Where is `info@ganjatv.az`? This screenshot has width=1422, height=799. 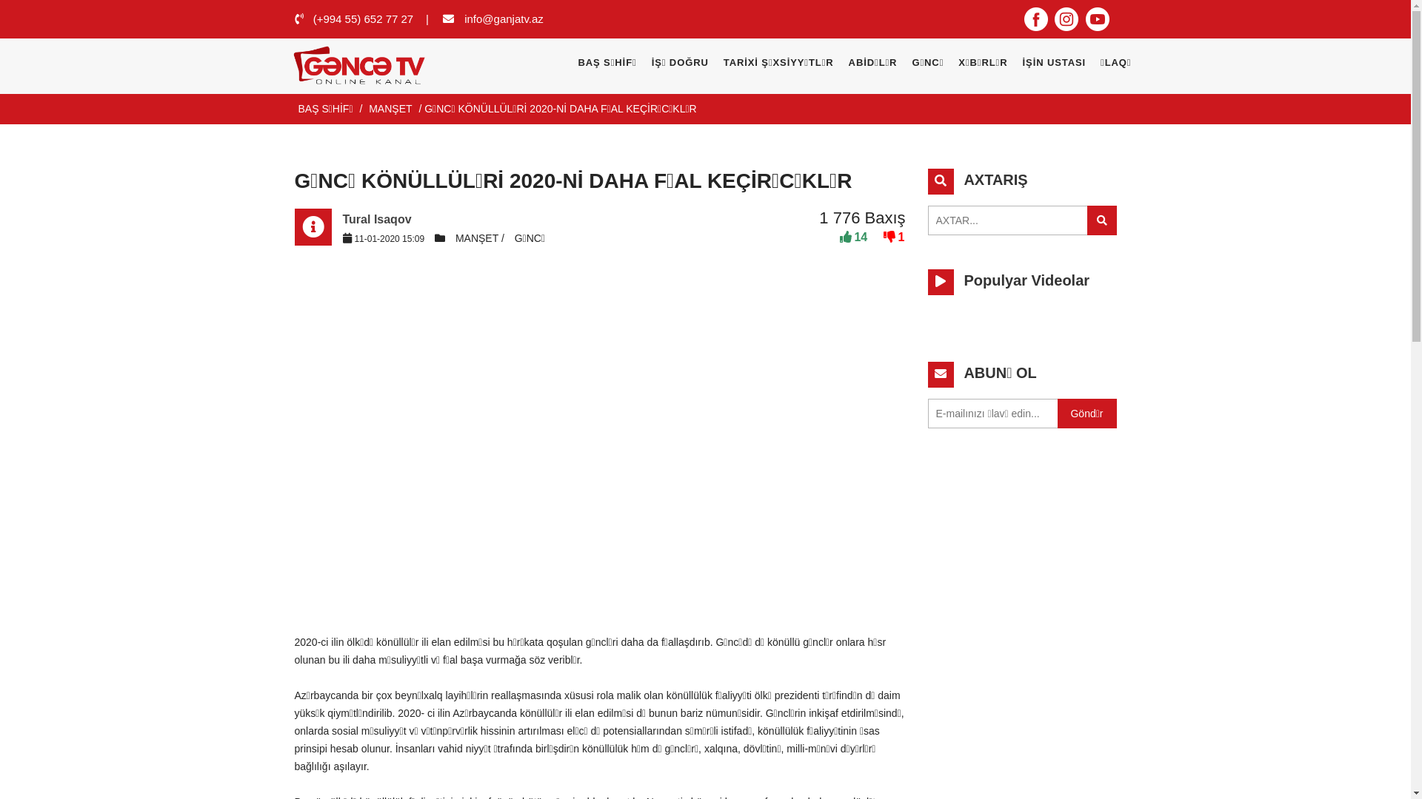 info@ganjatv.az is located at coordinates (506, 19).